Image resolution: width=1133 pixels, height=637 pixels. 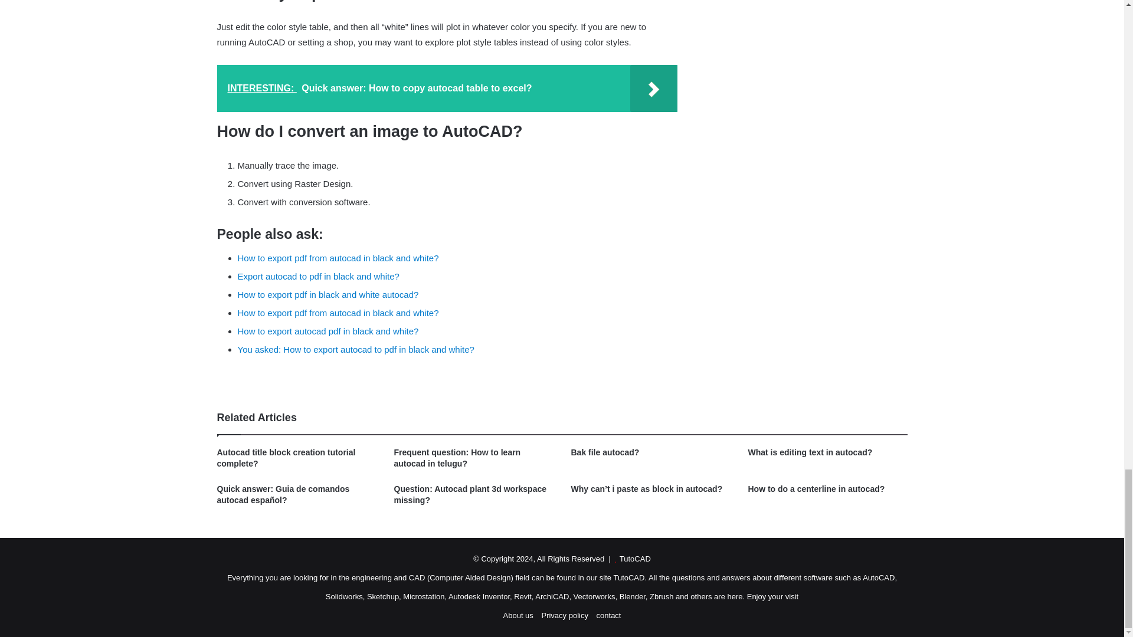 What do you see at coordinates (327, 331) in the screenshot?
I see `How to export autocad pdf in black and white?` at bounding box center [327, 331].